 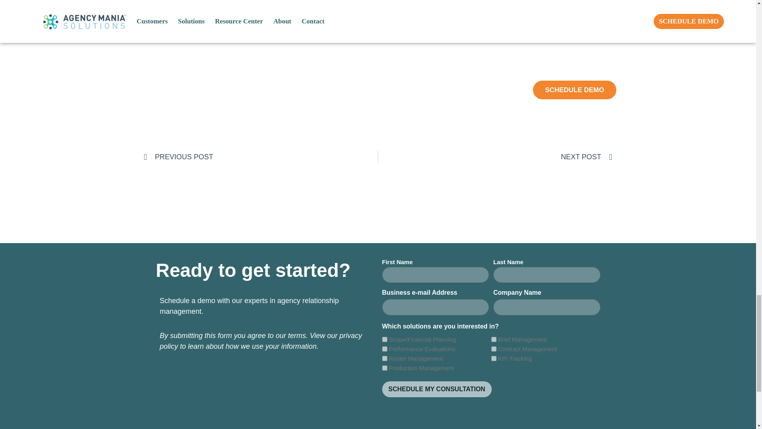 I want to click on Brief Management, so click(x=494, y=339).